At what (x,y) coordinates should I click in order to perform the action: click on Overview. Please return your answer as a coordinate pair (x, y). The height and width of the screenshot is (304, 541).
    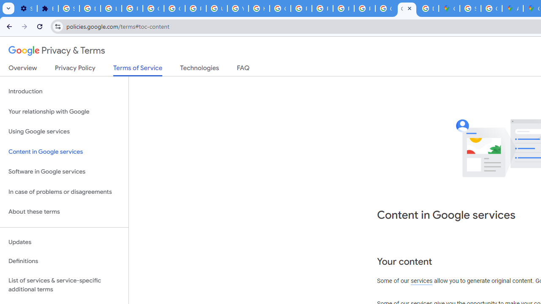
    Looking at the image, I should click on (23, 70).